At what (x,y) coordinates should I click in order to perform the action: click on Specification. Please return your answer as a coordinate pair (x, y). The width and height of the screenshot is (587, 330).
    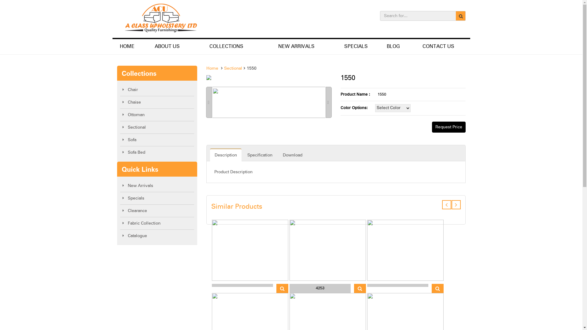
    Looking at the image, I should click on (260, 155).